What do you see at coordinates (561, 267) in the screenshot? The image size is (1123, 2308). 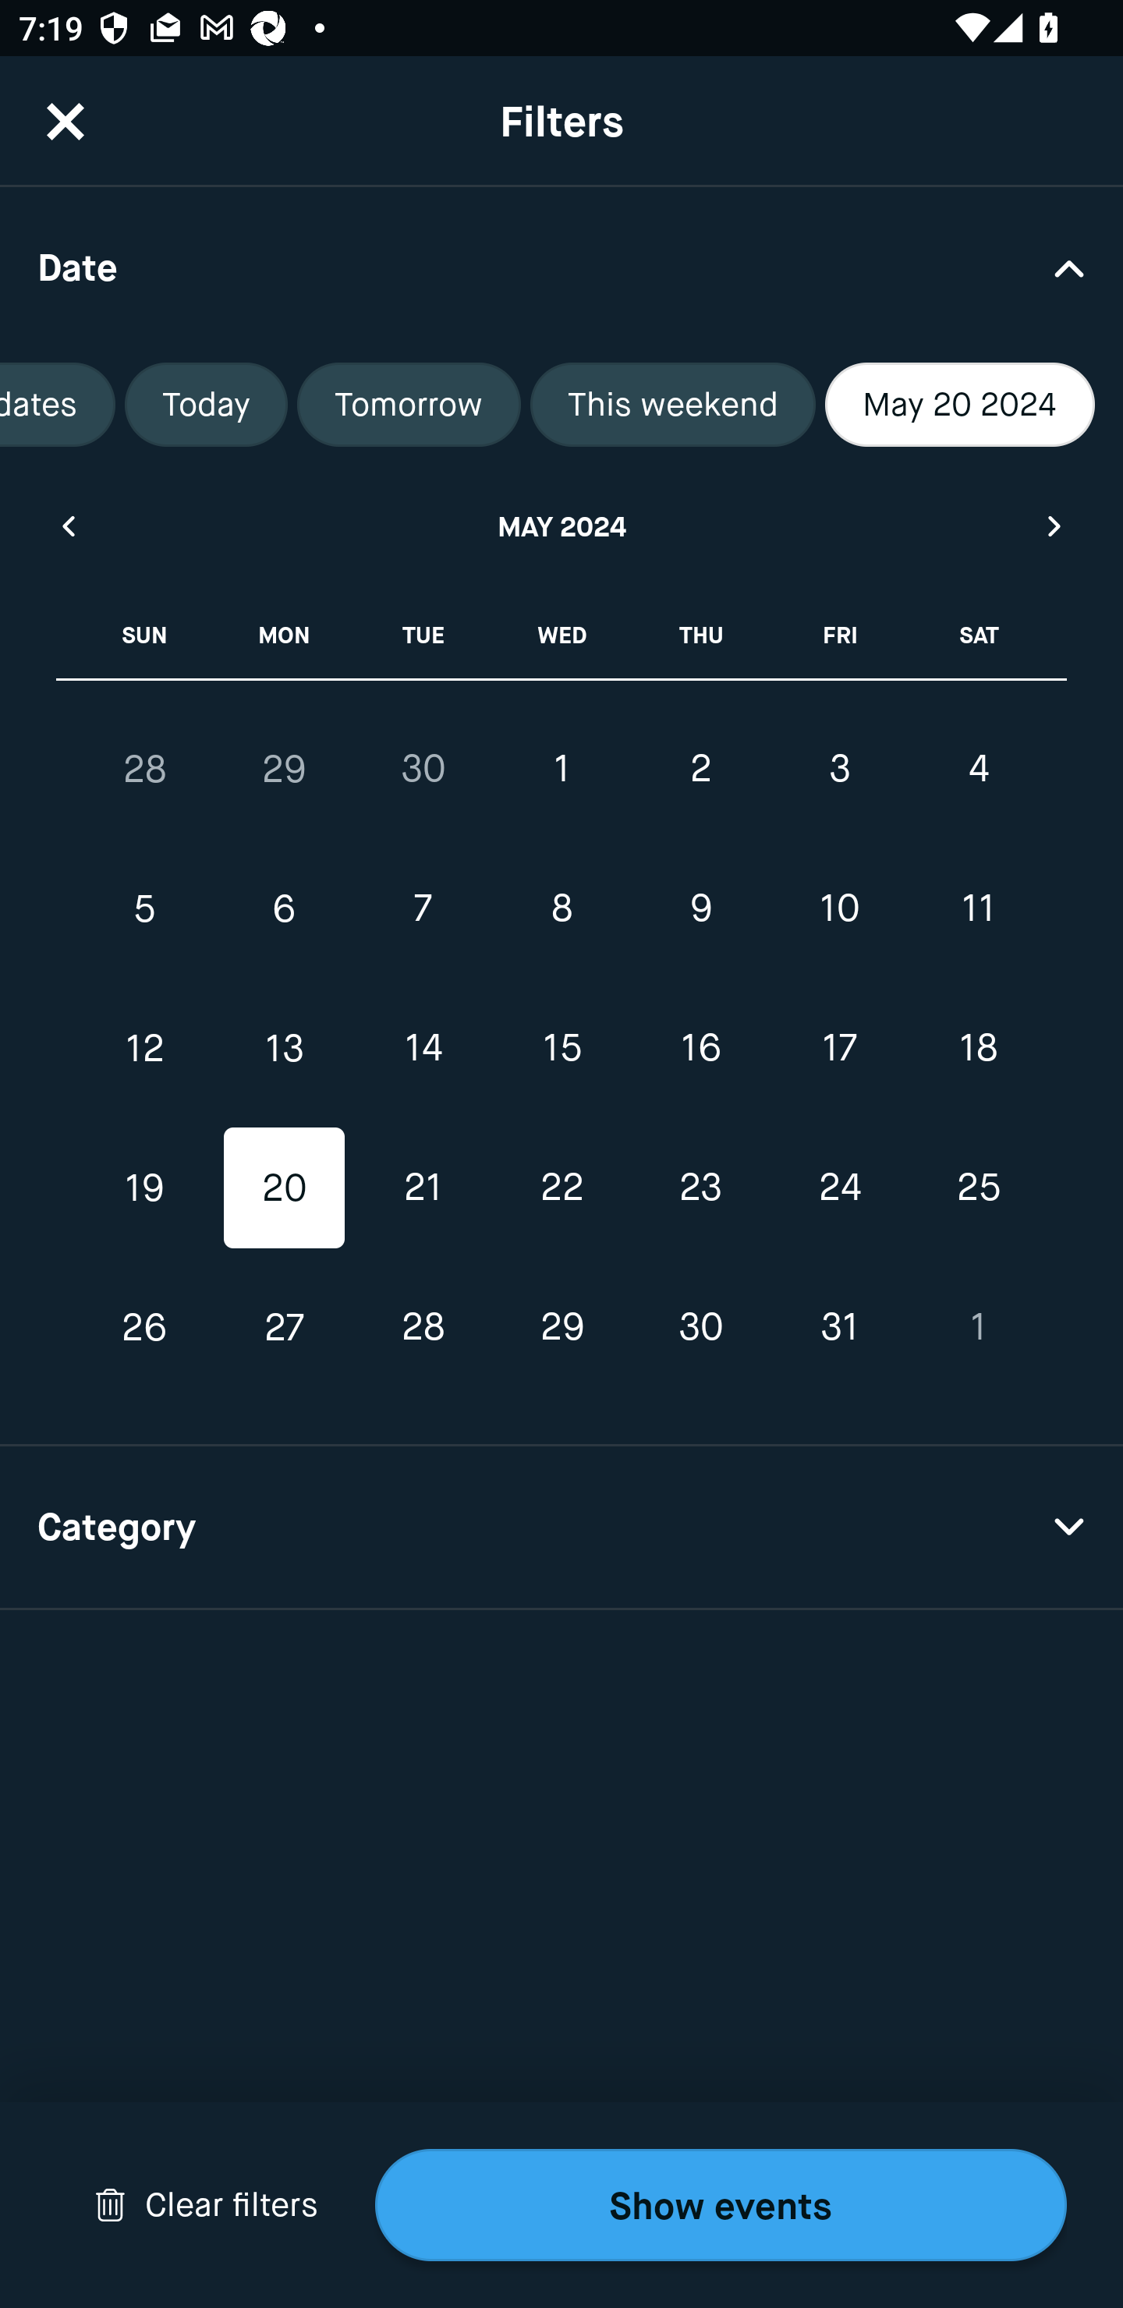 I see `Date Drop Down Arrow` at bounding box center [561, 267].